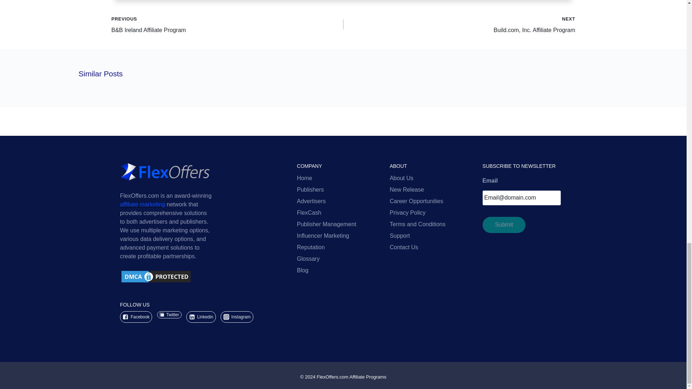 The width and height of the screenshot is (692, 389). What do you see at coordinates (204, 277) in the screenshot?
I see `DMCA.com Protection Status` at bounding box center [204, 277].